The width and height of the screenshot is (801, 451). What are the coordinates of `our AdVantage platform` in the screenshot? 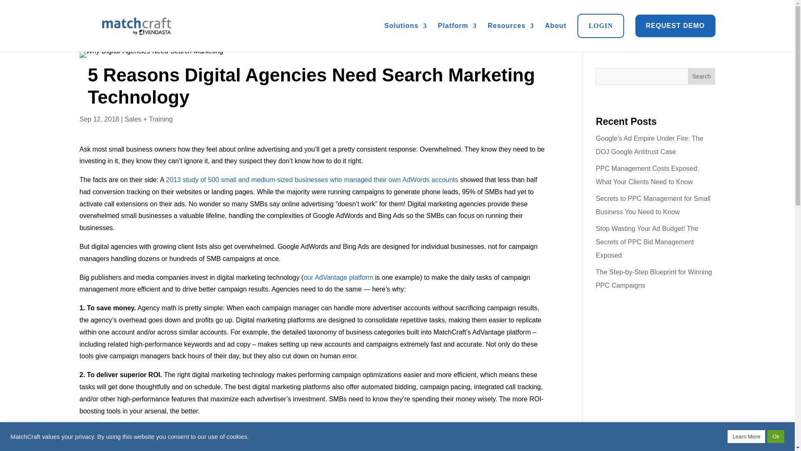 It's located at (338, 277).